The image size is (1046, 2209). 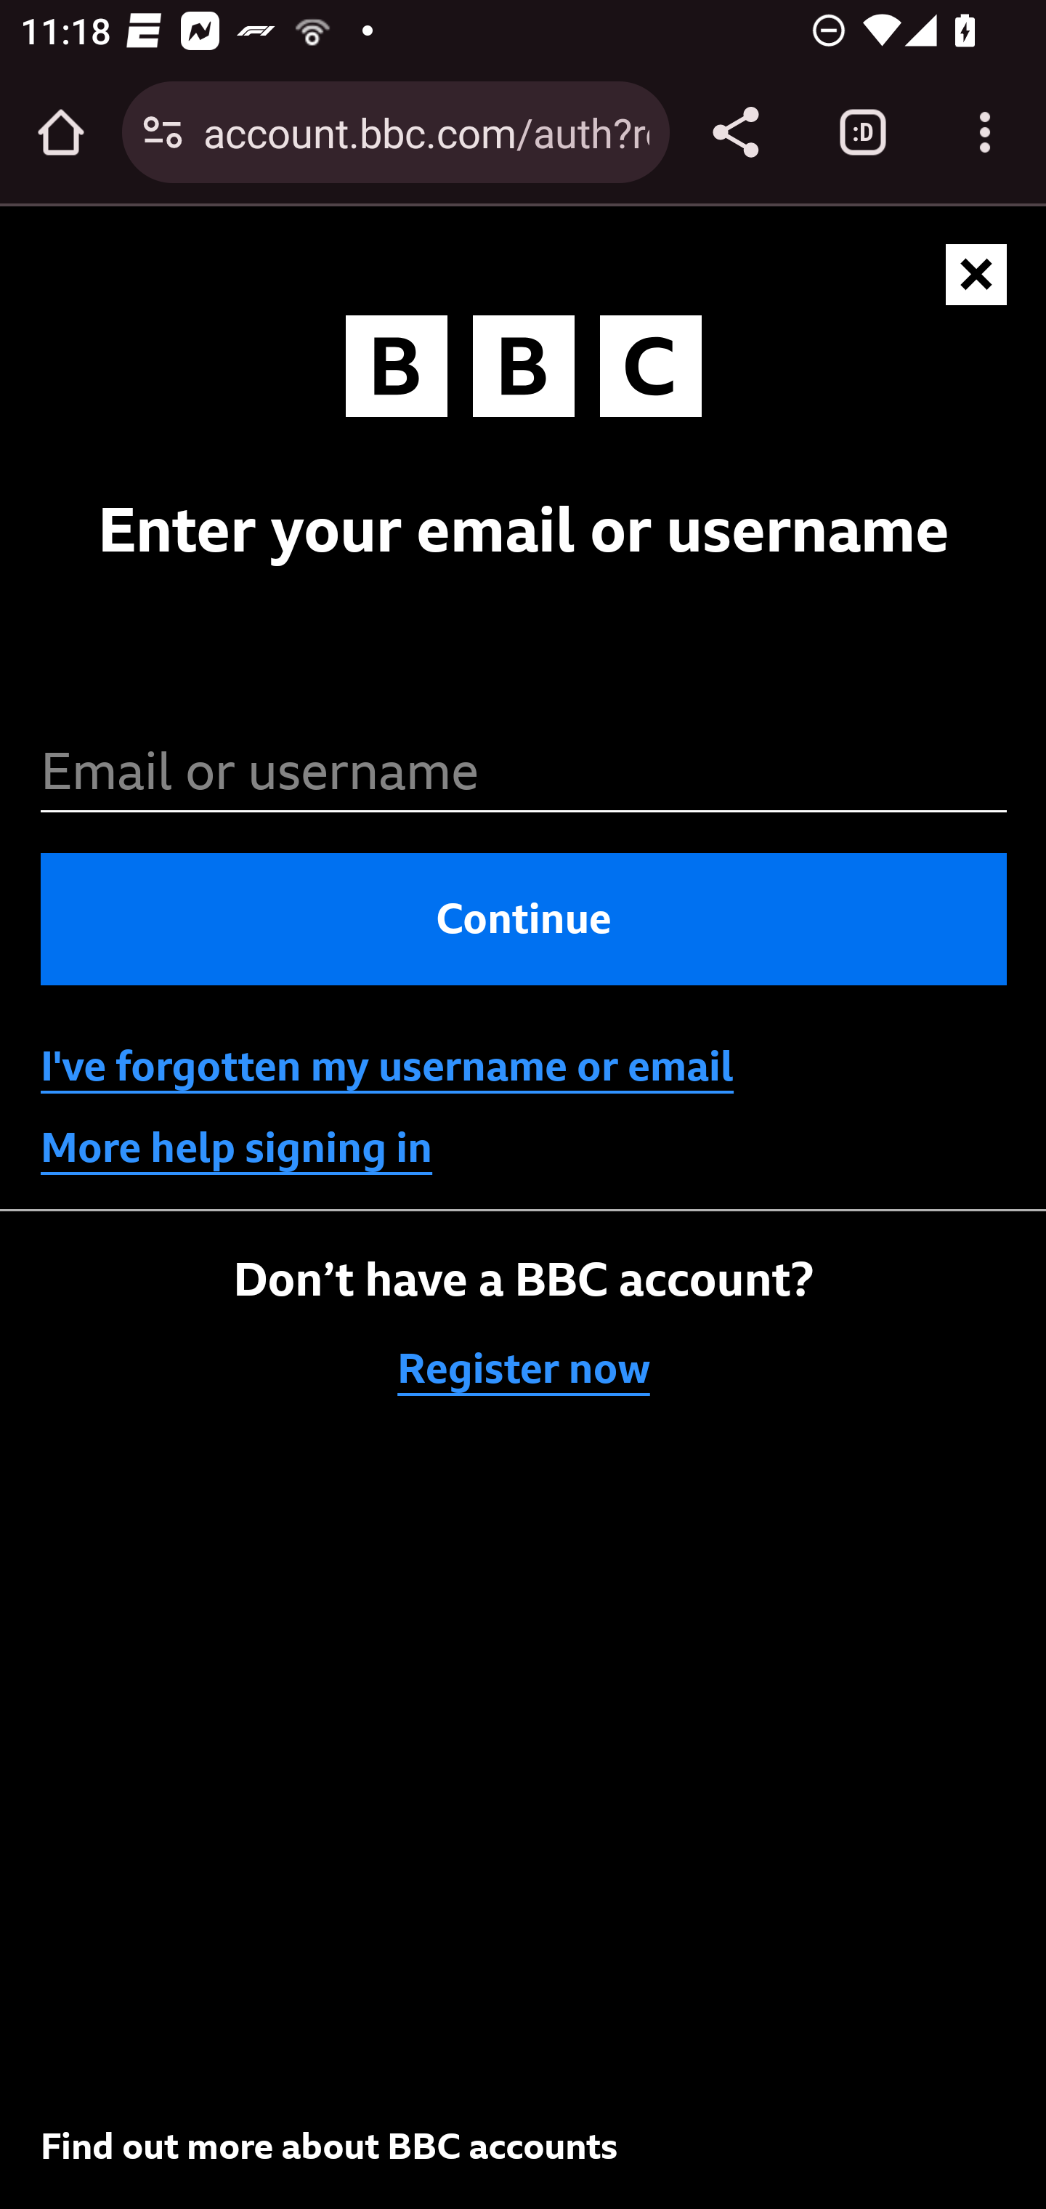 I want to click on Close and return to where you originally came from, so click(x=978, y=276).